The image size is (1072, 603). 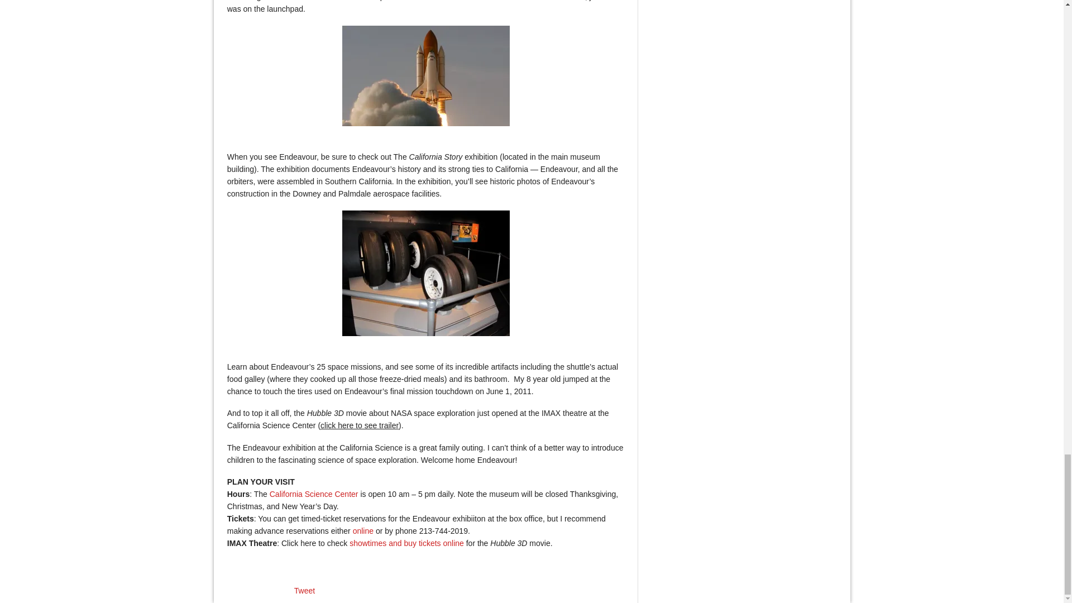 I want to click on Space shuttle Endeavour, so click(x=425, y=76).